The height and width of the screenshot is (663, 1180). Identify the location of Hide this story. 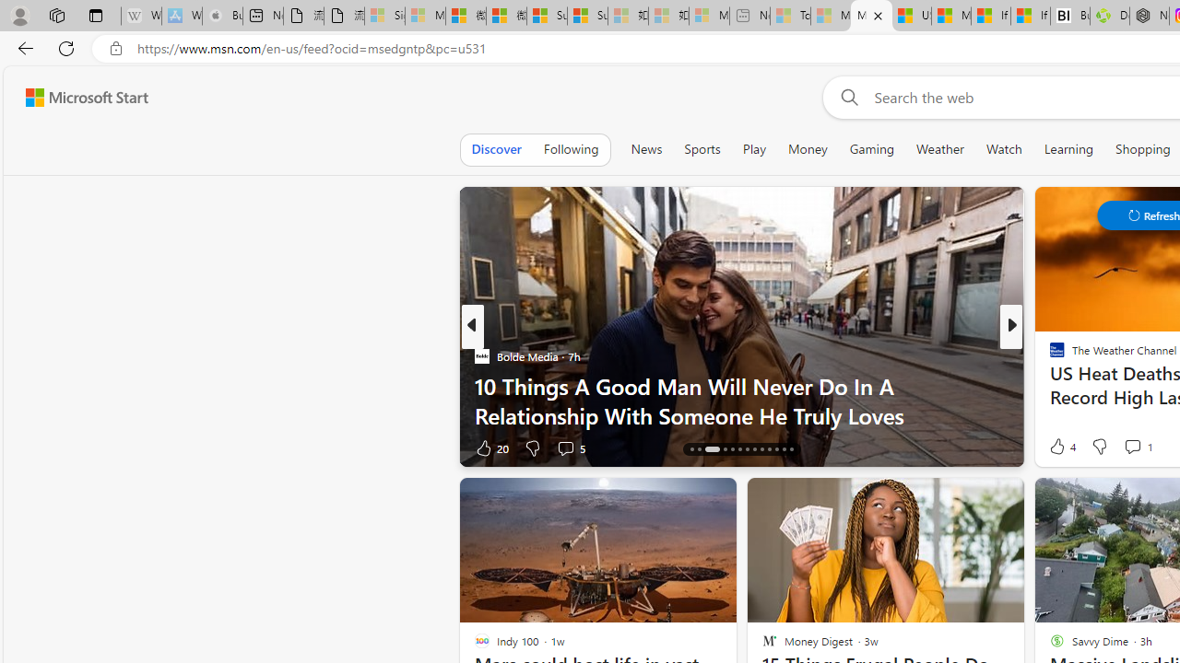
(968, 499).